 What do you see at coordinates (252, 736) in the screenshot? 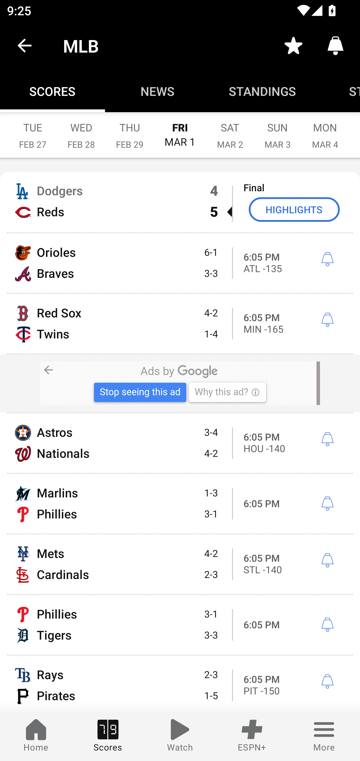
I see `ESPN+` at bounding box center [252, 736].